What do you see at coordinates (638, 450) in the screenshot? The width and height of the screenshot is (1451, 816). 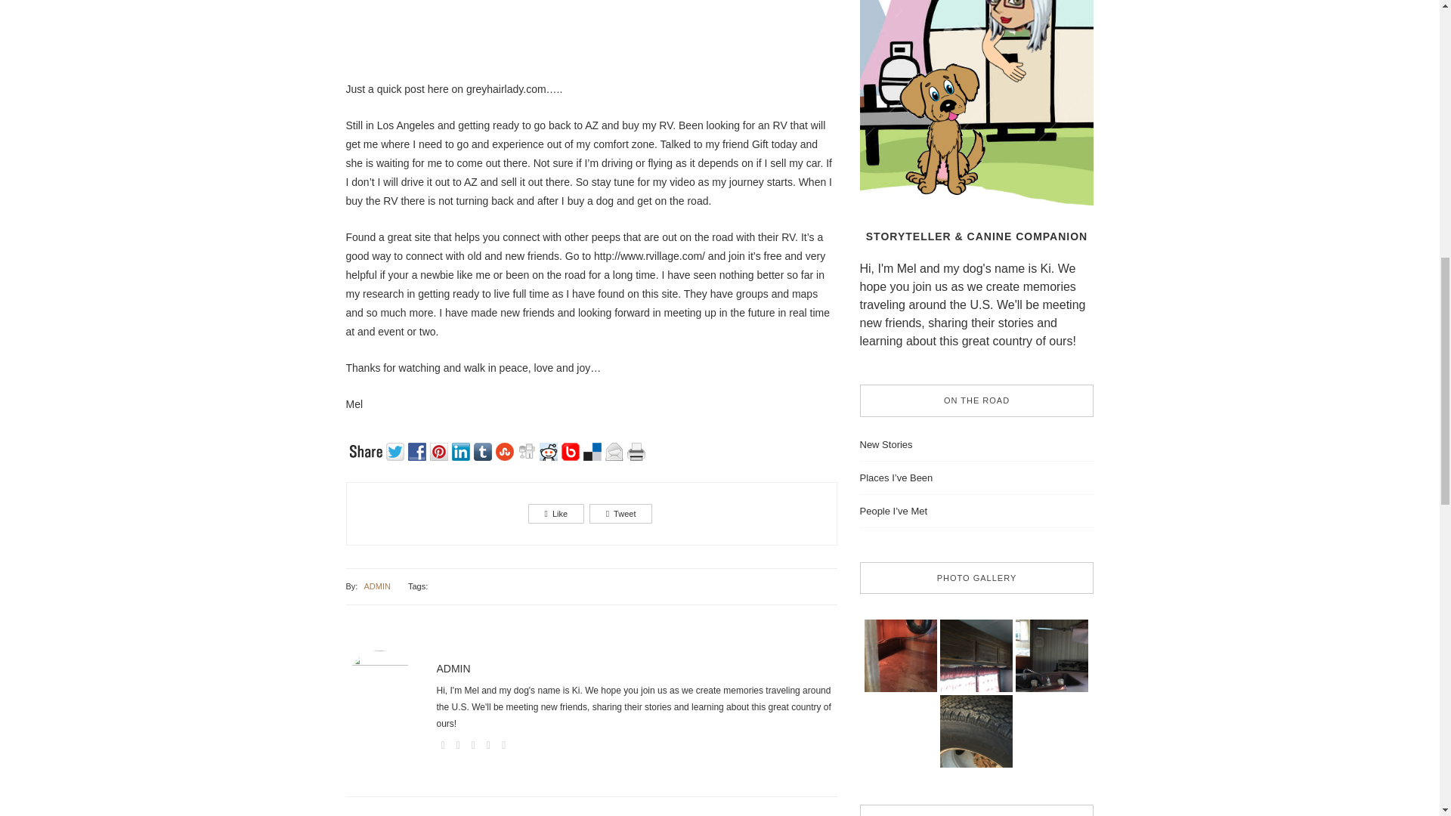 I see `Print` at bounding box center [638, 450].